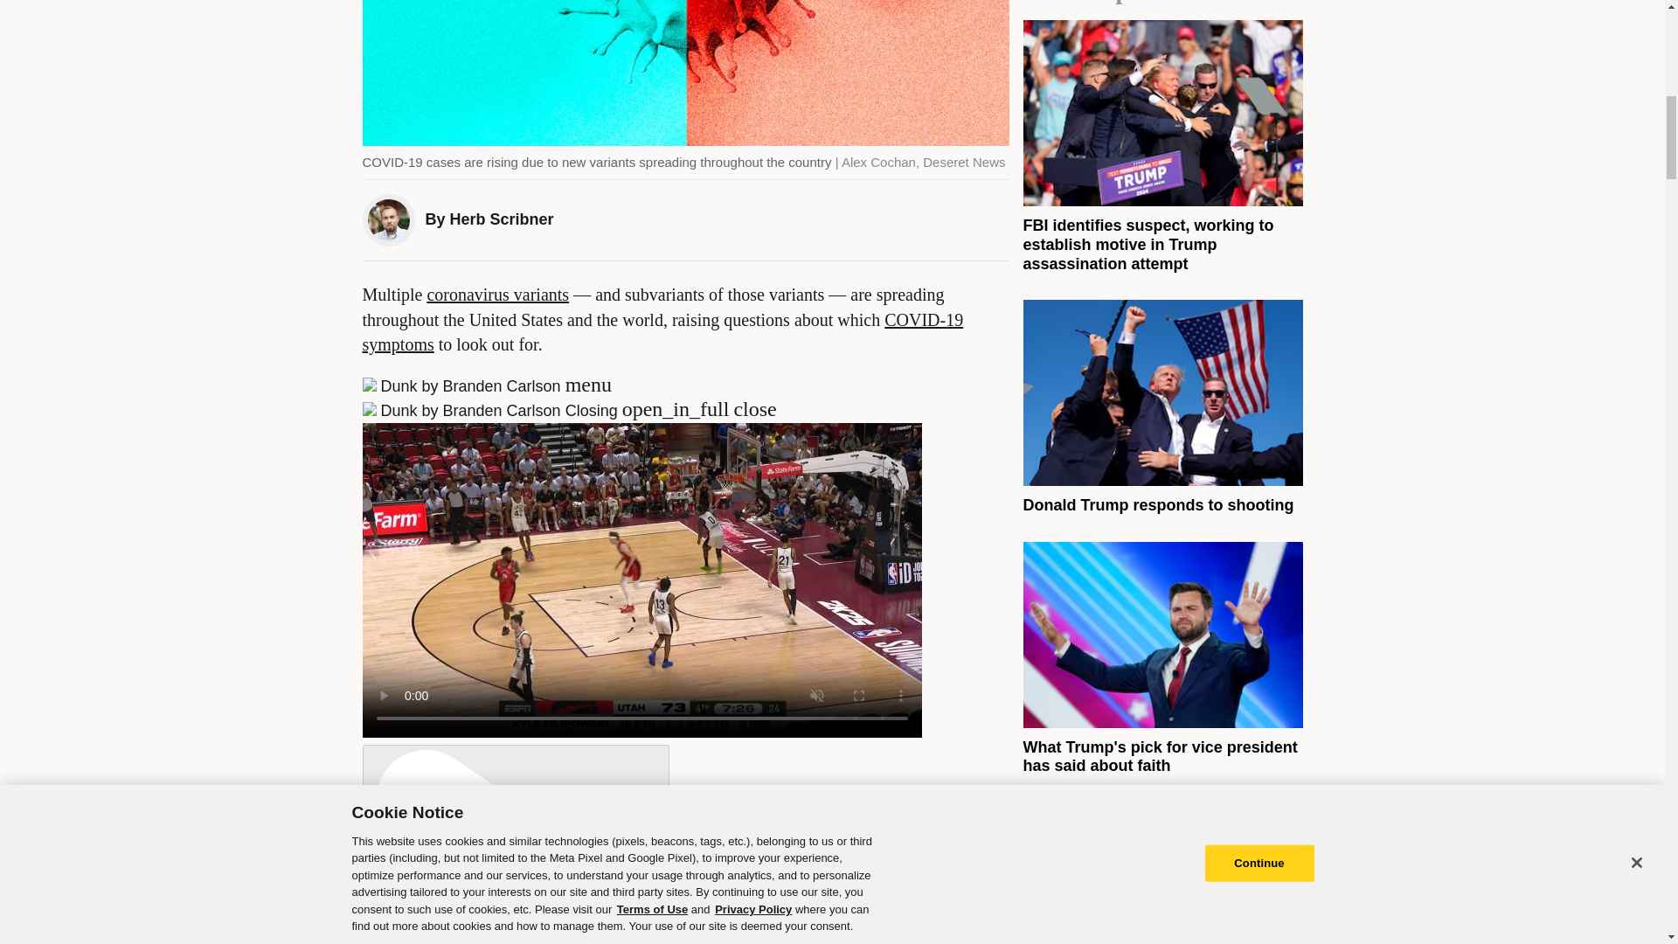 The width and height of the screenshot is (1678, 944). What do you see at coordinates (502, 219) in the screenshot?
I see `Herb Scribner` at bounding box center [502, 219].